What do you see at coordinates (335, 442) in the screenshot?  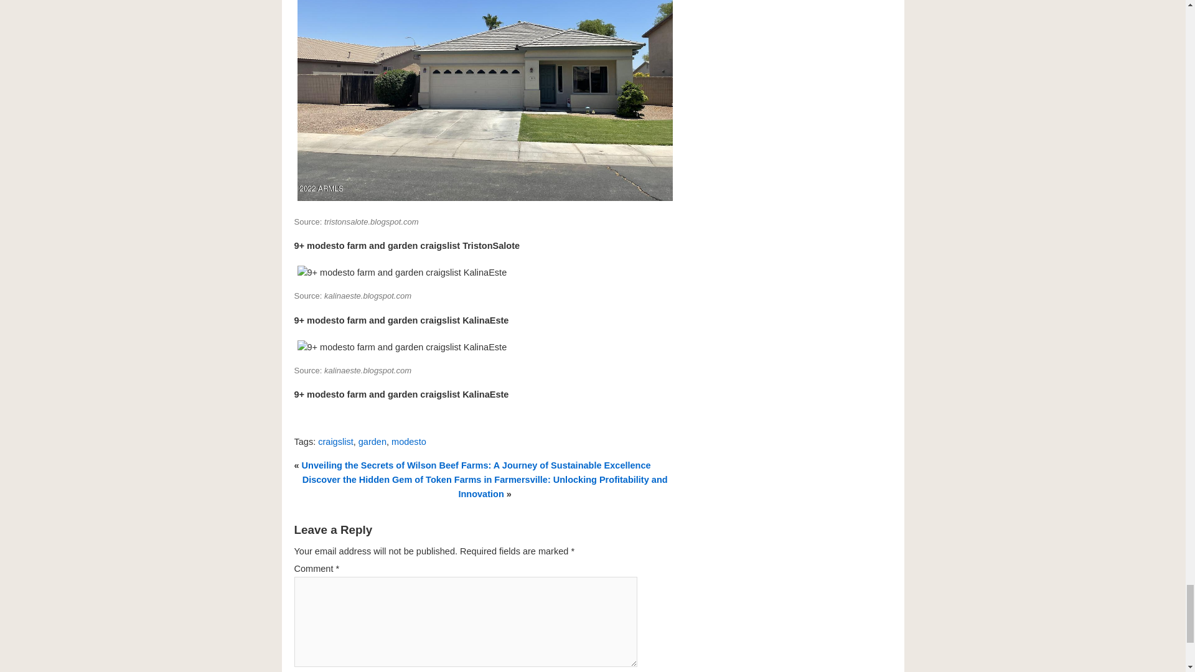 I see `craigslist` at bounding box center [335, 442].